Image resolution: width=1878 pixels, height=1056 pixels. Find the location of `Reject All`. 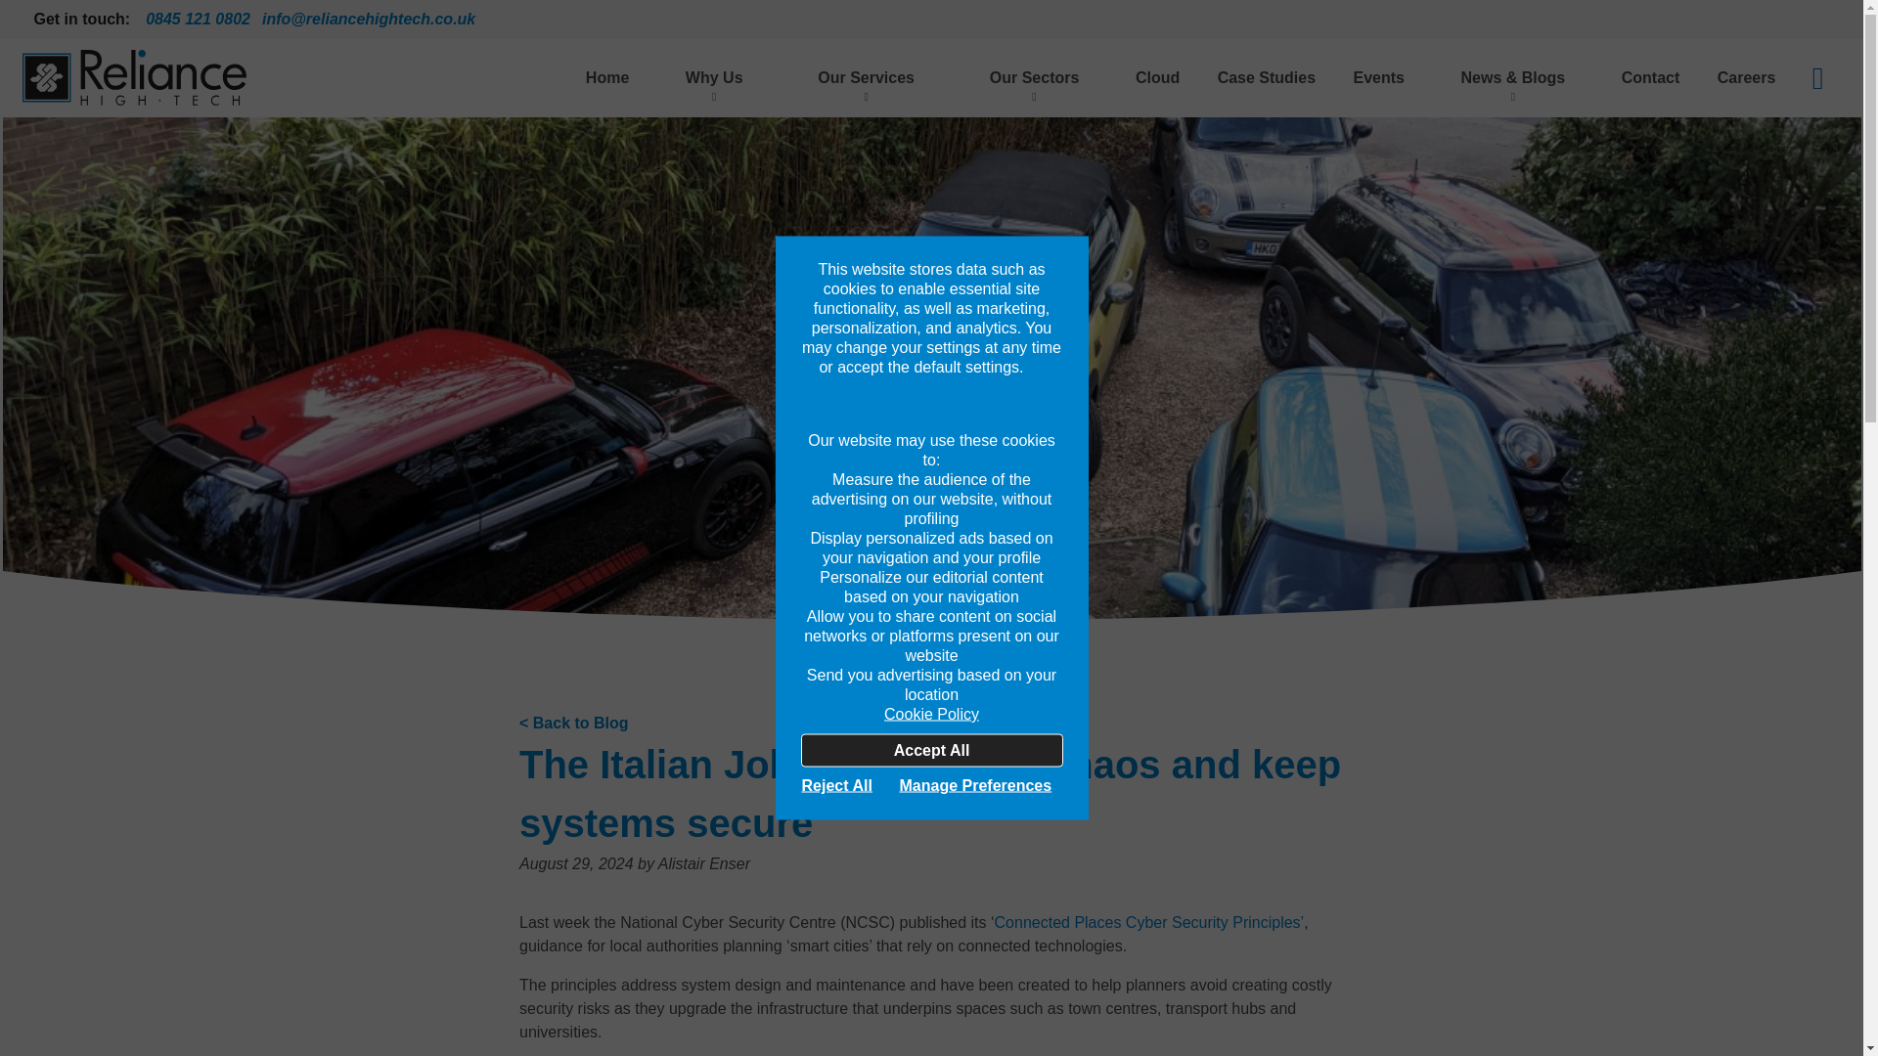

Reject All is located at coordinates (846, 784).